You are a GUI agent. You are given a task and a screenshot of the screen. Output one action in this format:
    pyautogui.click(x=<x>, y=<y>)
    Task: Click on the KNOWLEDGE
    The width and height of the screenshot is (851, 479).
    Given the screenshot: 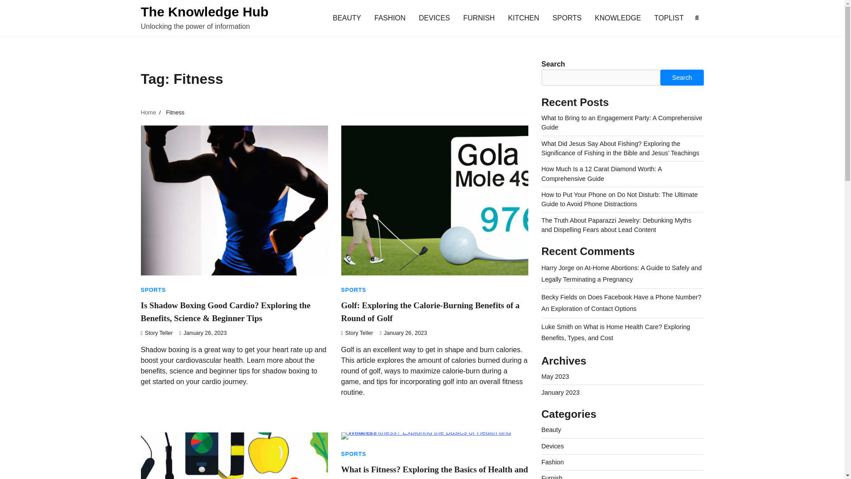 What is the action you would take?
    pyautogui.click(x=618, y=18)
    